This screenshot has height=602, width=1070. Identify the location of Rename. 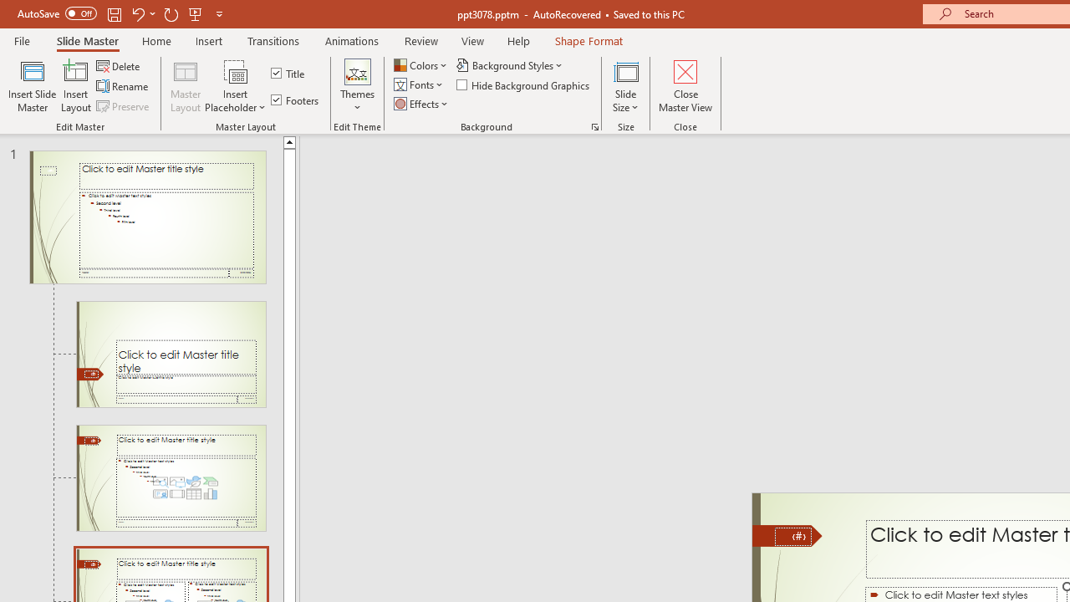
(124, 87).